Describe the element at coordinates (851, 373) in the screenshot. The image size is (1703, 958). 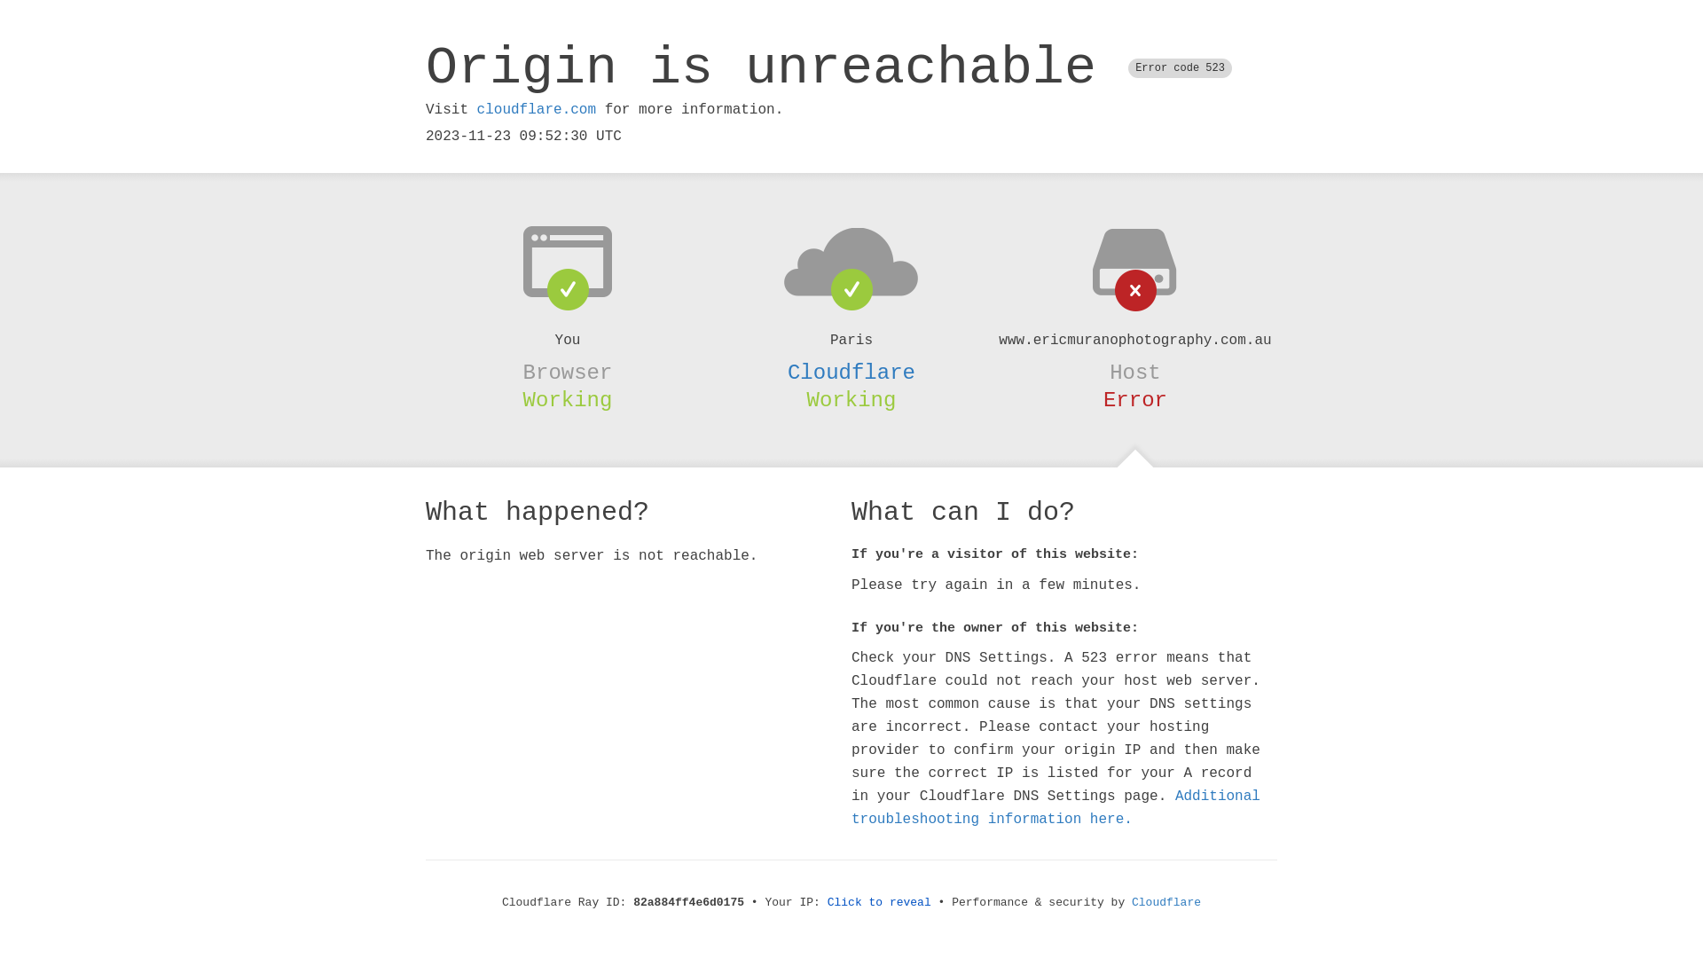
I see `Cloudflare` at that location.